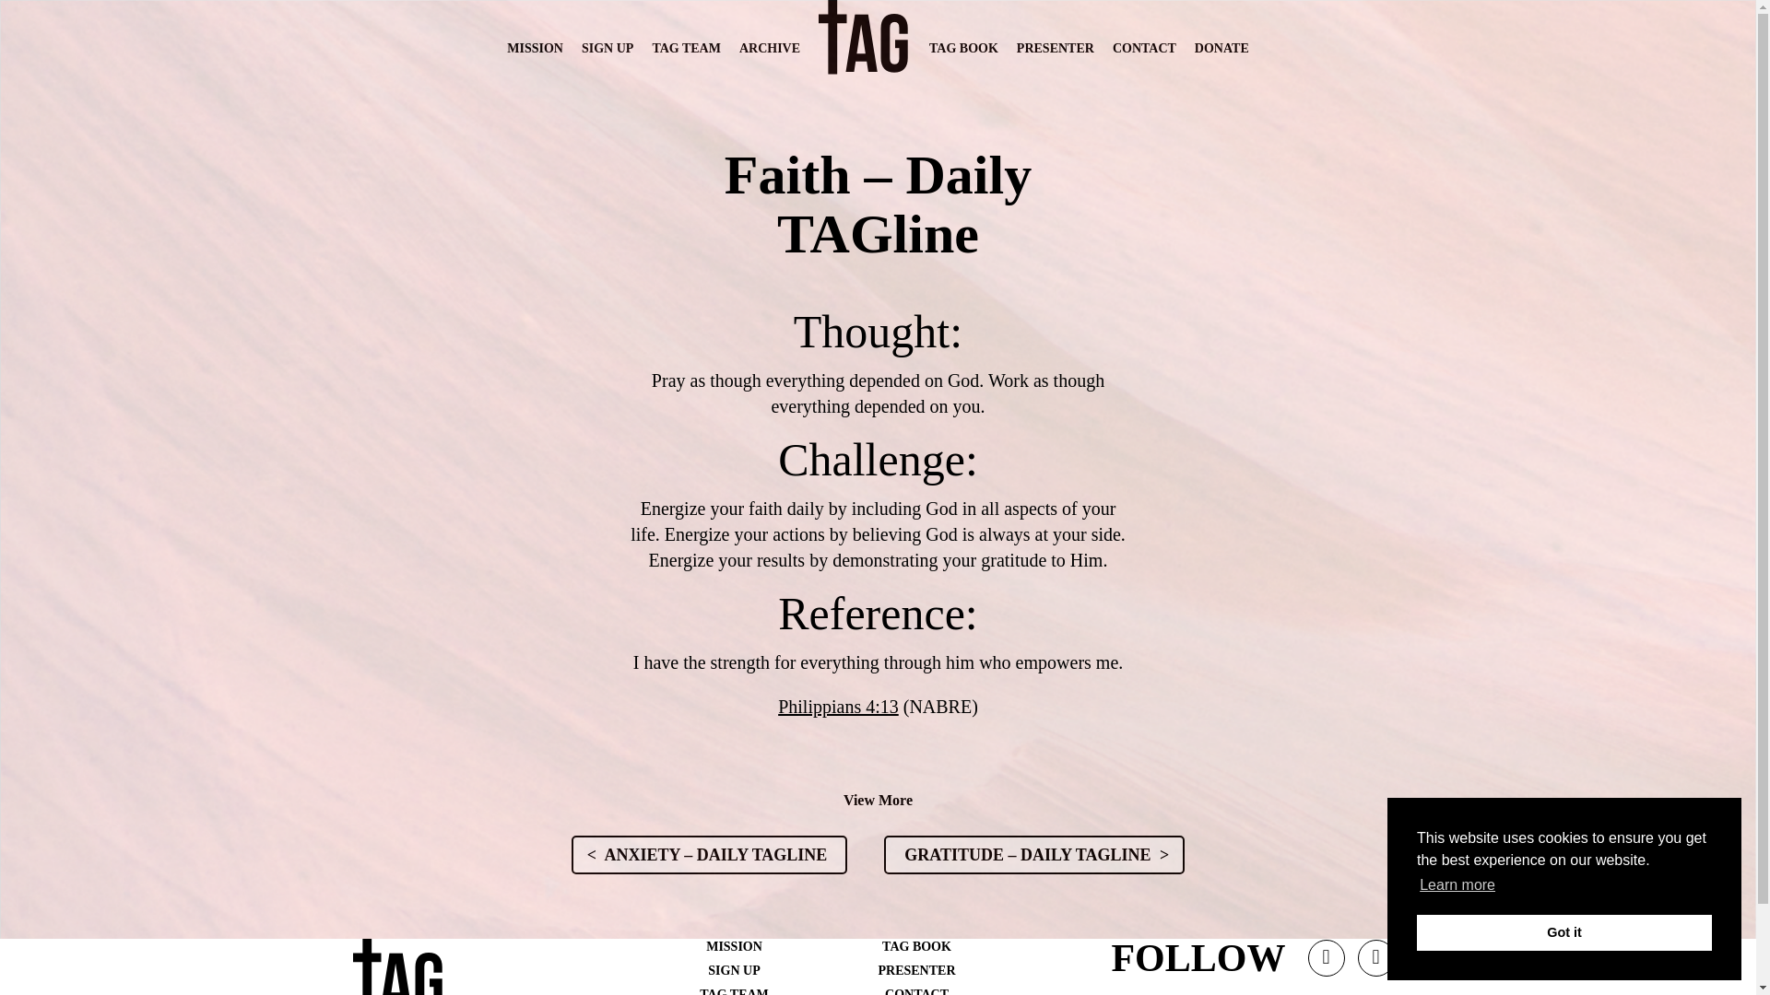 The width and height of the screenshot is (1770, 995). What do you see at coordinates (1376, 964) in the screenshot?
I see `Facebook` at bounding box center [1376, 964].